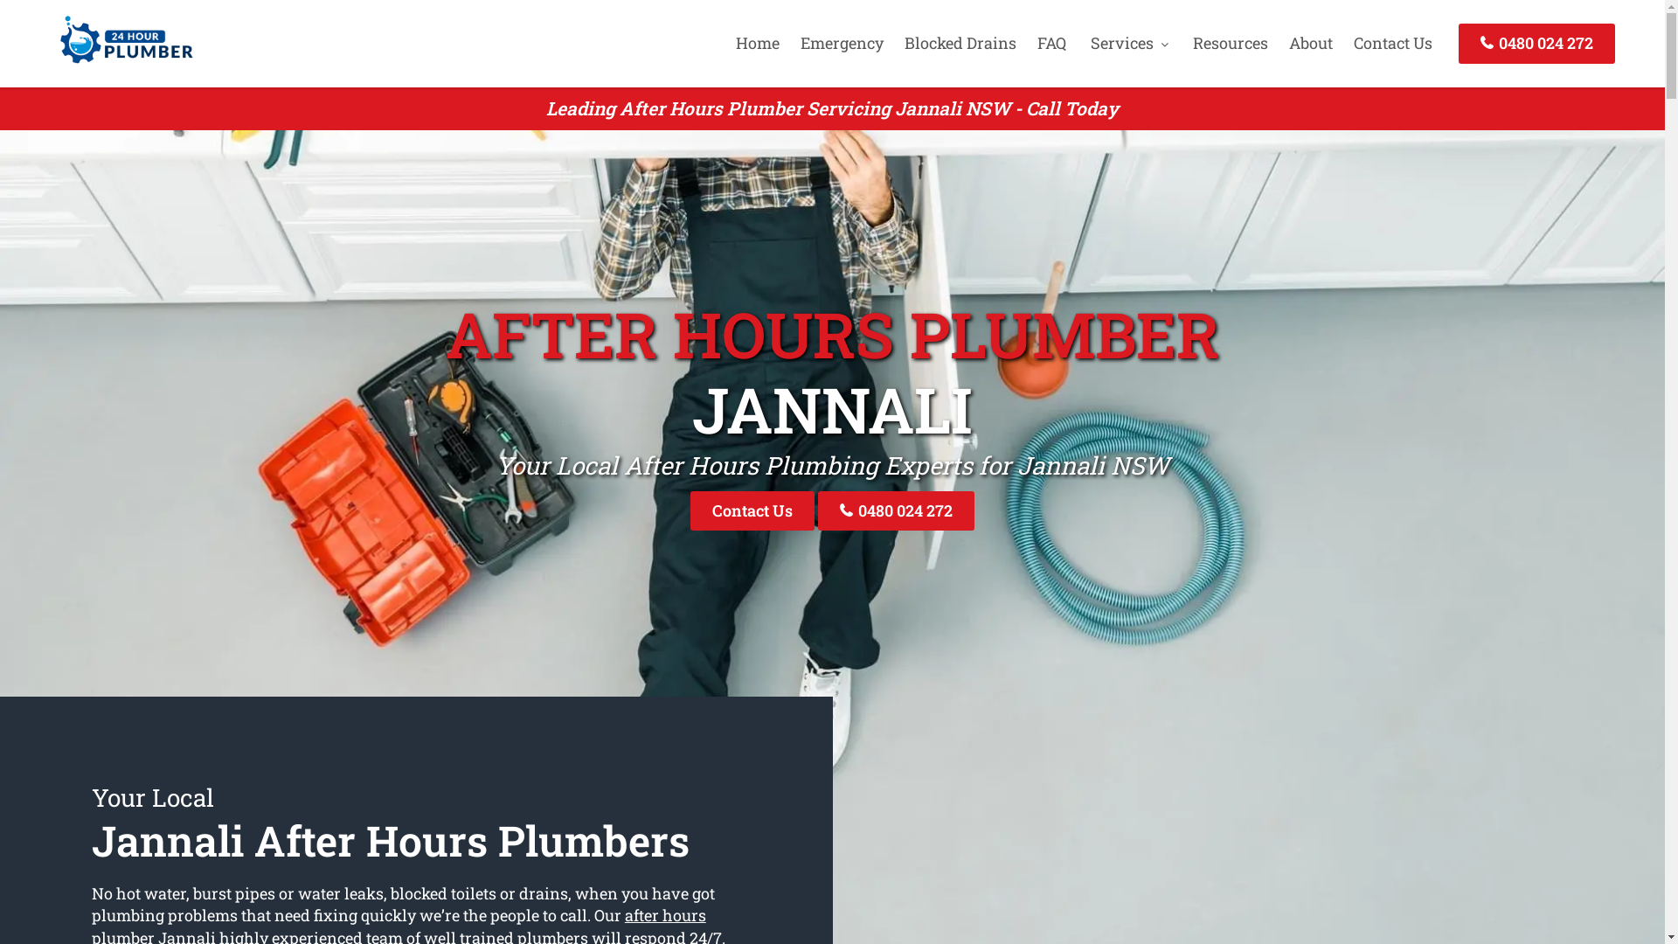 The width and height of the screenshot is (1678, 944). I want to click on Home, so click(758, 43).